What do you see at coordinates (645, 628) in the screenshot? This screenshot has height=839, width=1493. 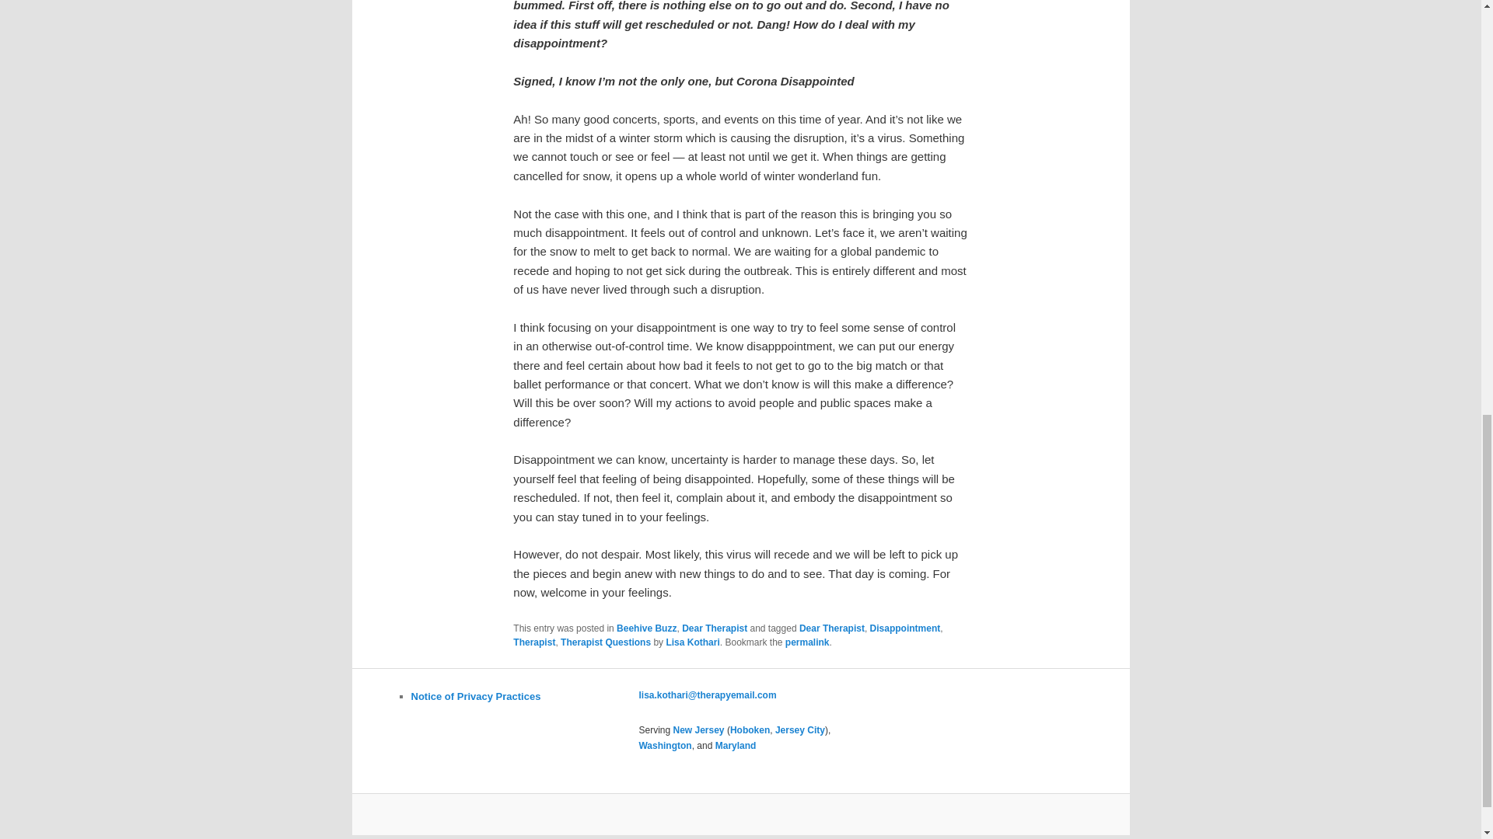 I see `Beehive Buzz` at bounding box center [645, 628].